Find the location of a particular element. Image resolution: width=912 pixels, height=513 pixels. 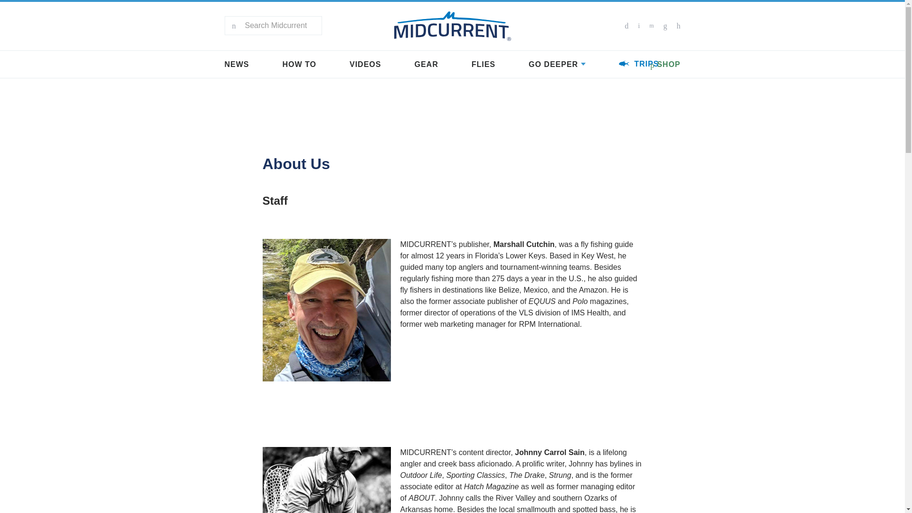

NEWS is located at coordinates (237, 65).